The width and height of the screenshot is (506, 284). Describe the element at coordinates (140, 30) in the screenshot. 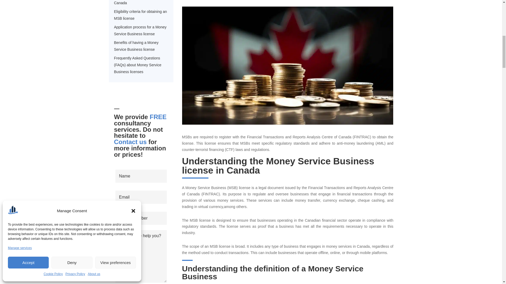

I see `Application process for a Money Service Business license` at that location.